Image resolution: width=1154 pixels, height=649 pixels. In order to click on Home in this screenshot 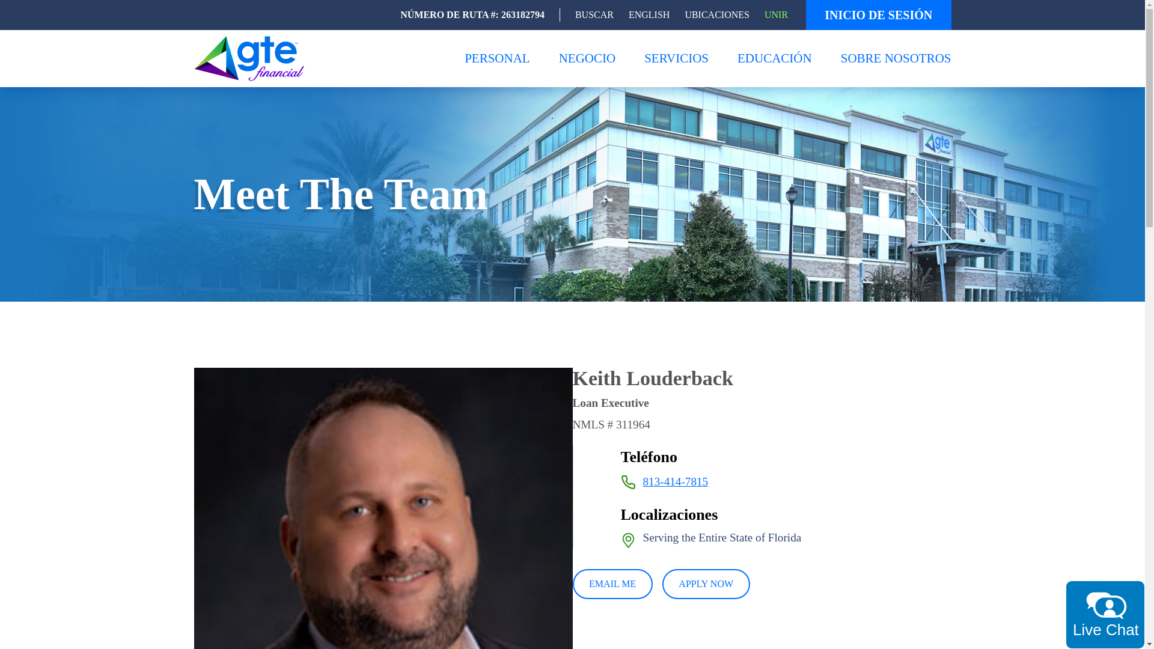, I will do `click(252, 58)`.